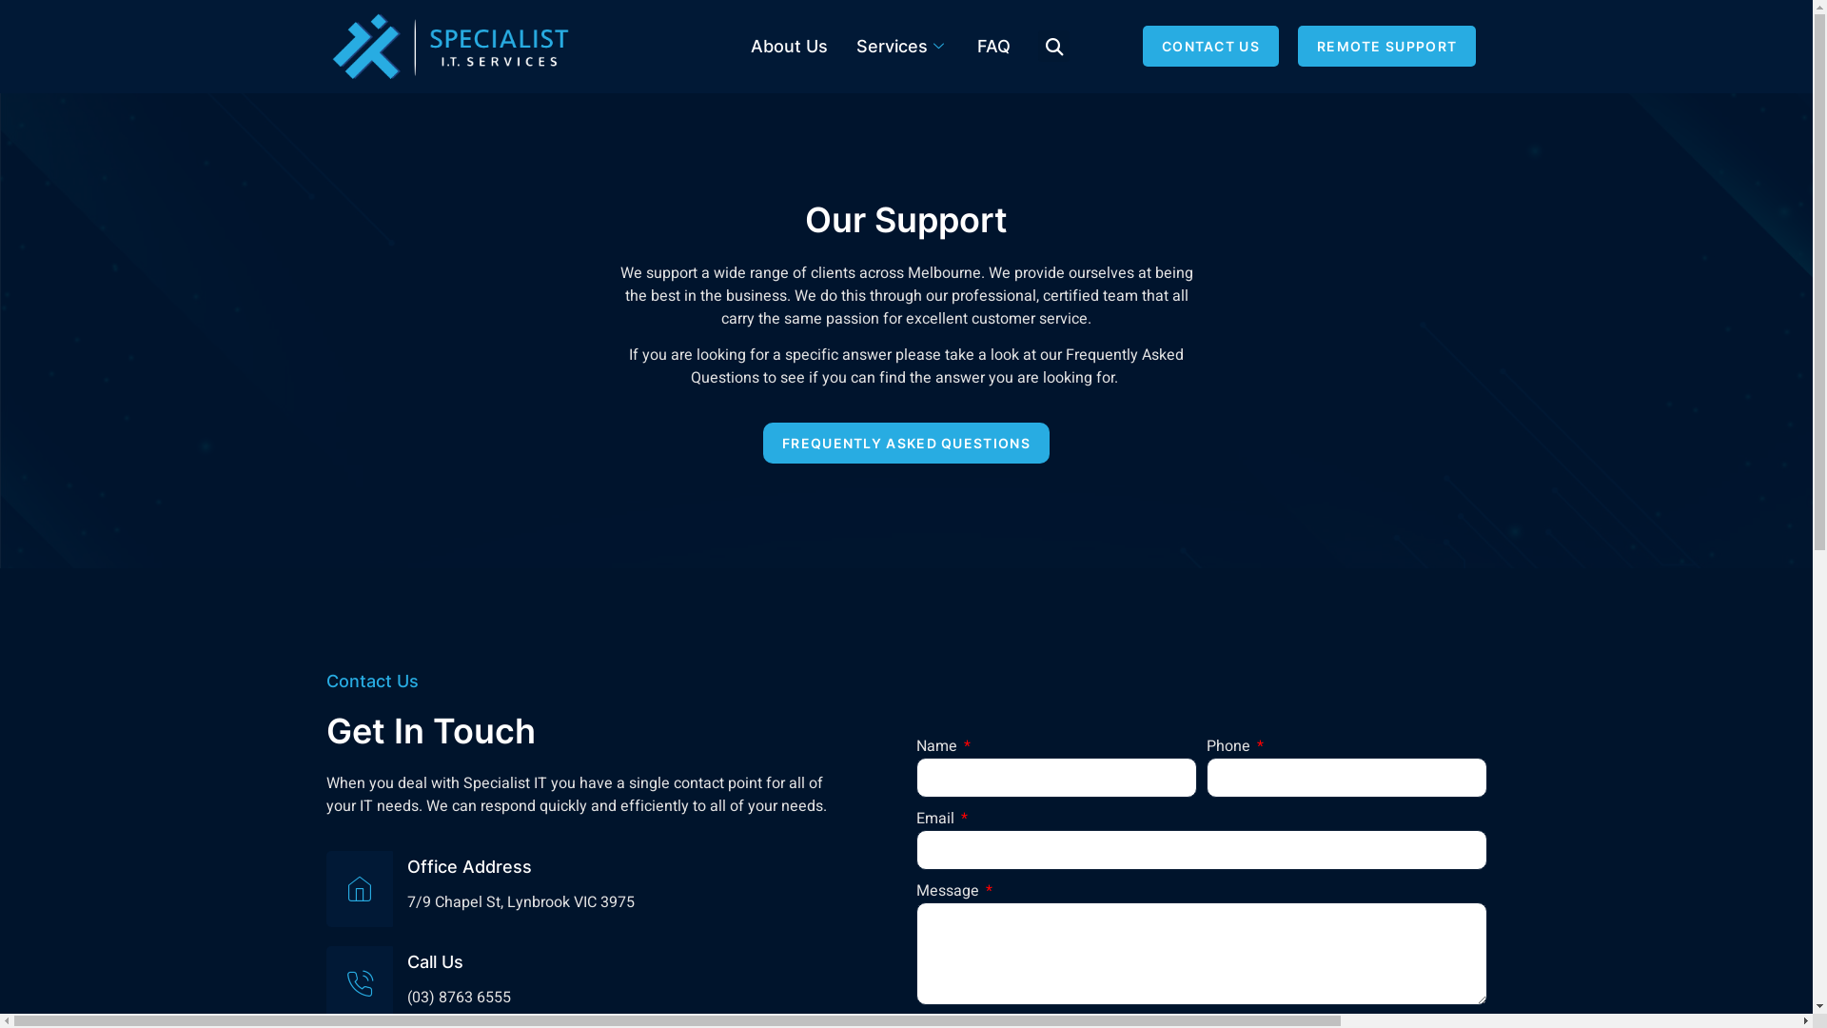 This screenshot has width=1827, height=1028. I want to click on Services, so click(902, 47).